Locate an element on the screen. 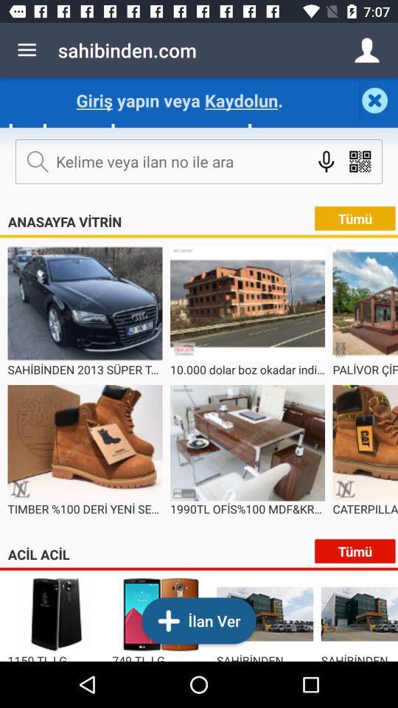 This screenshot has height=708, width=398. click on close button is located at coordinates (379, 100).